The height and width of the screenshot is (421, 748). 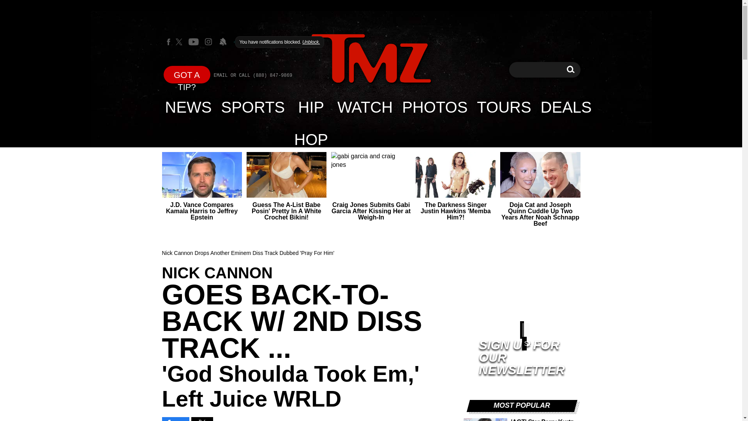 What do you see at coordinates (371, 59) in the screenshot?
I see `TMZ` at bounding box center [371, 59].